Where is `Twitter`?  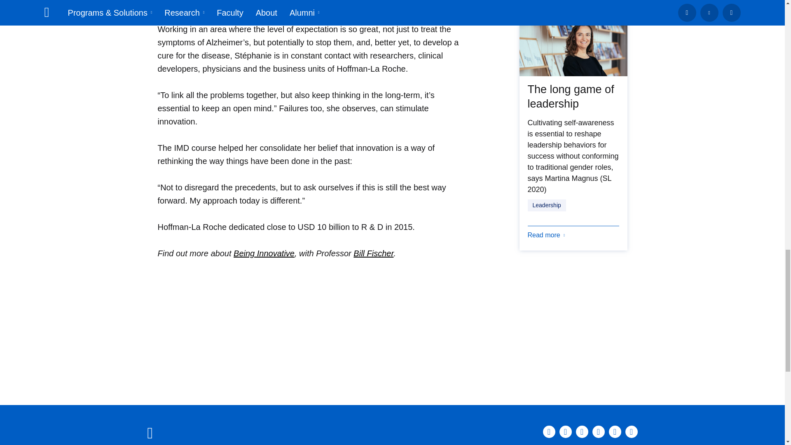 Twitter is located at coordinates (599, 431).